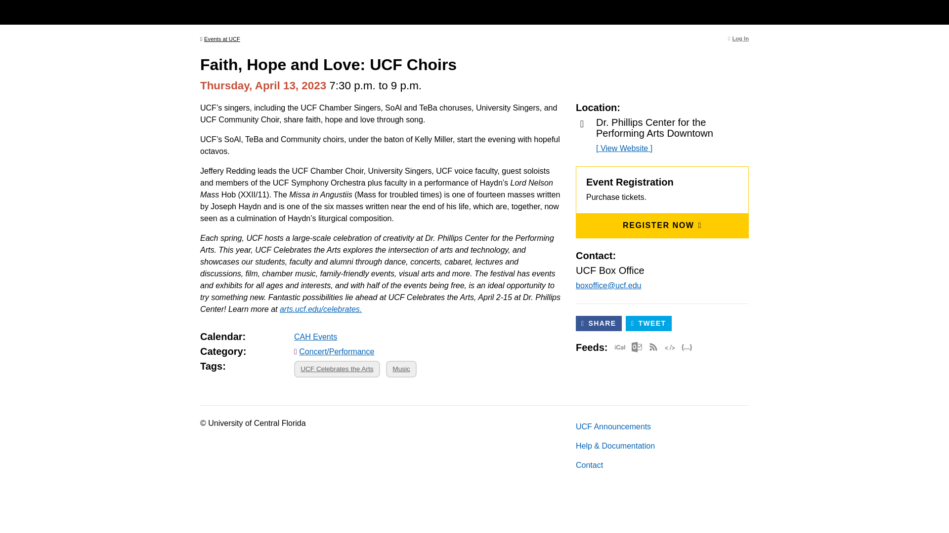 Image resolution: width=949 pixels, height=533 pixels. I want to click on TWEET, so click(648, 324).